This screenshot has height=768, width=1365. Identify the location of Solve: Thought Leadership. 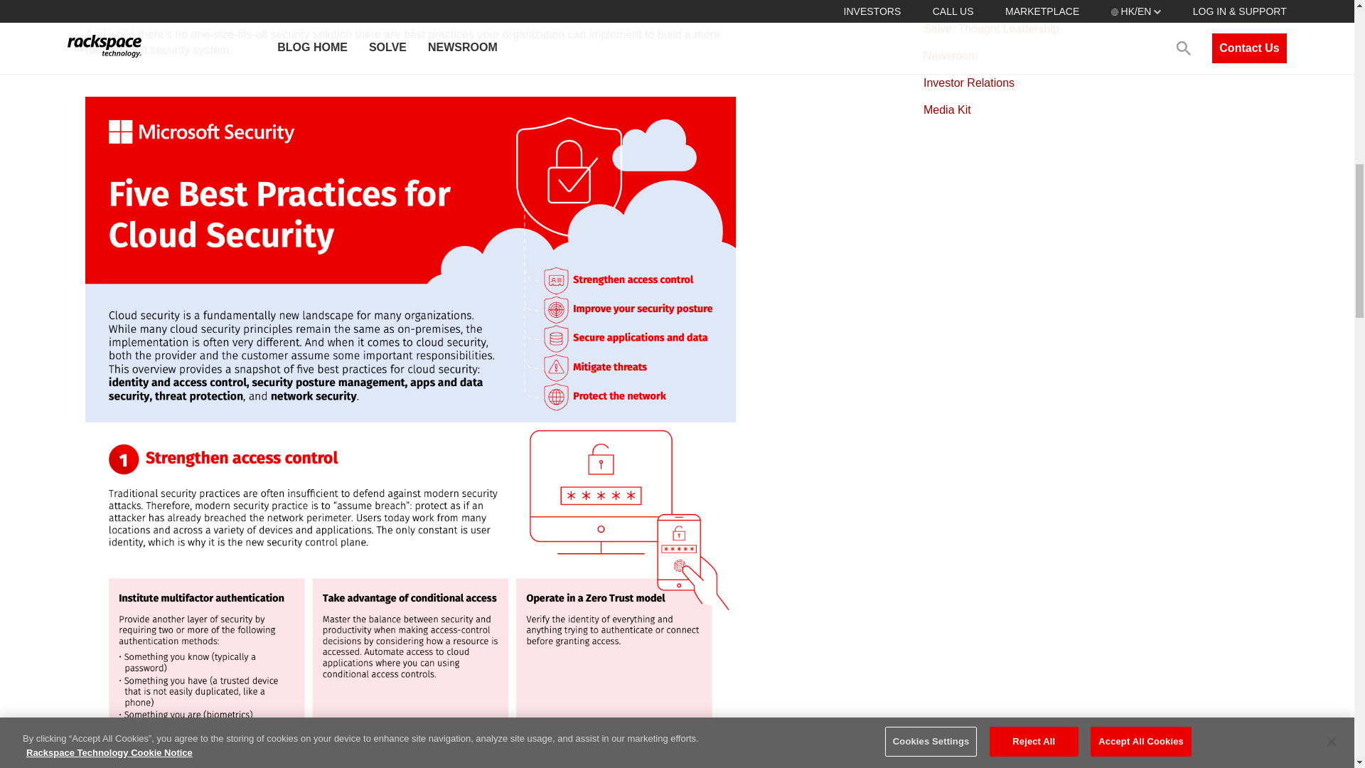
(991, 28).